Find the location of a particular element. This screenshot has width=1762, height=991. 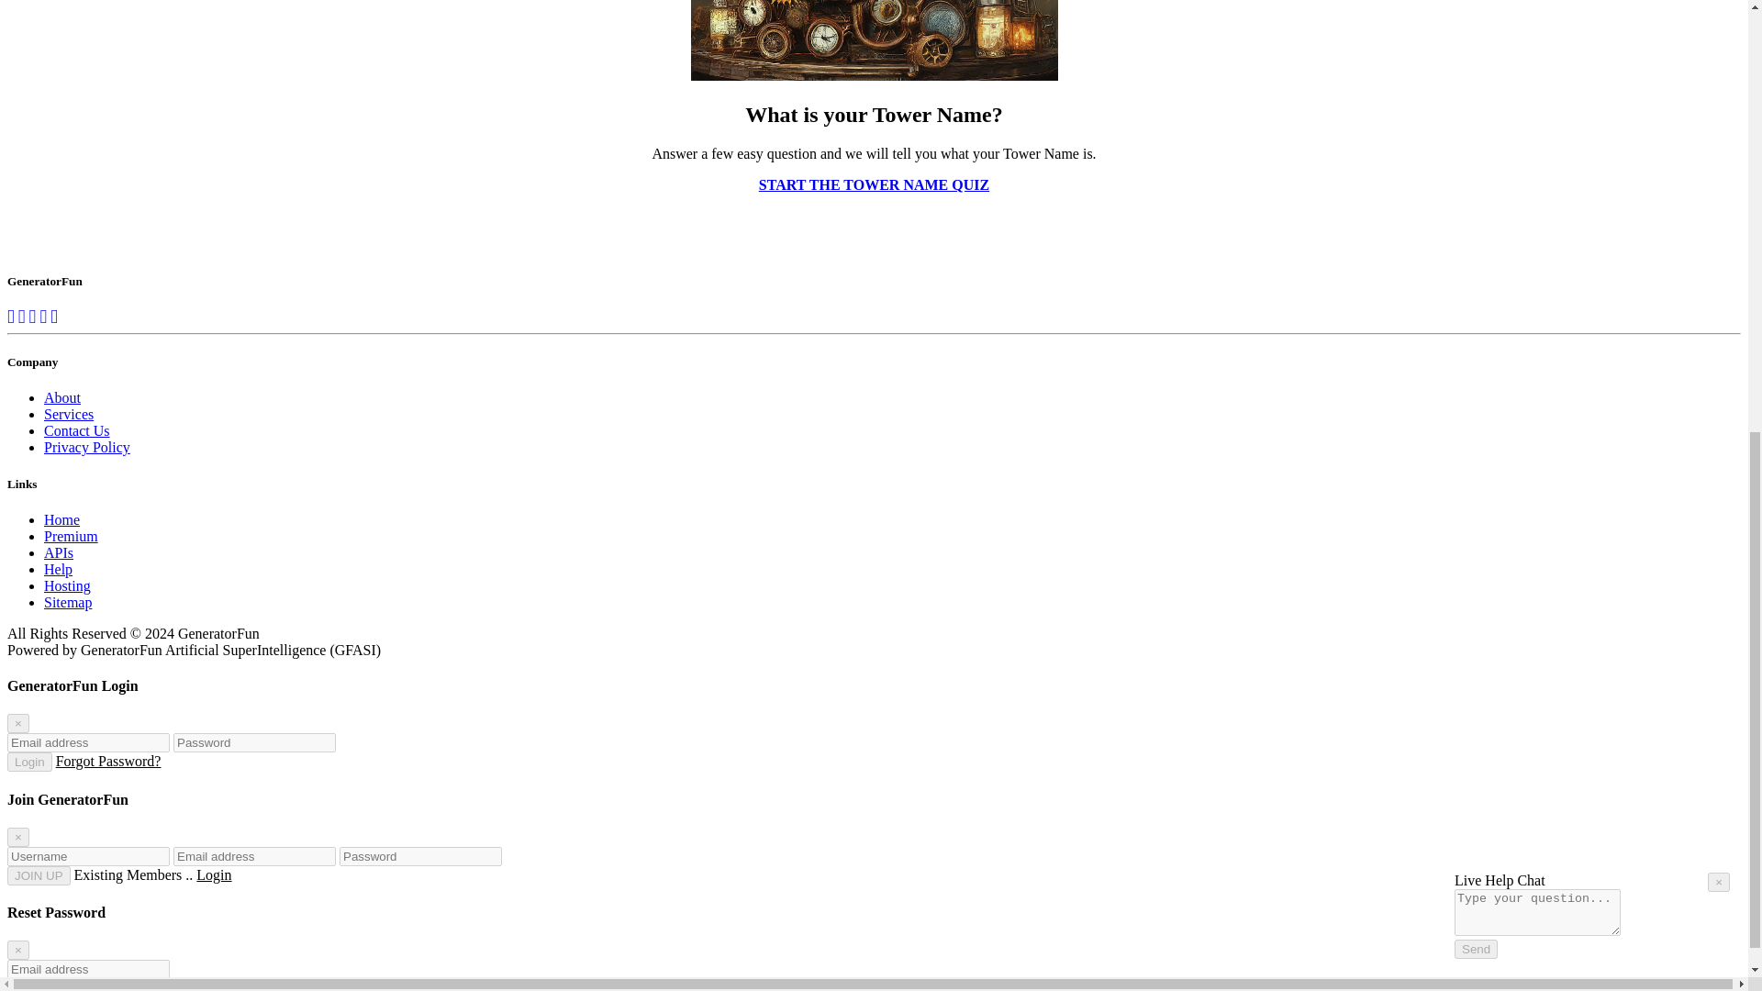

Services is located at coordinates (68, 414).